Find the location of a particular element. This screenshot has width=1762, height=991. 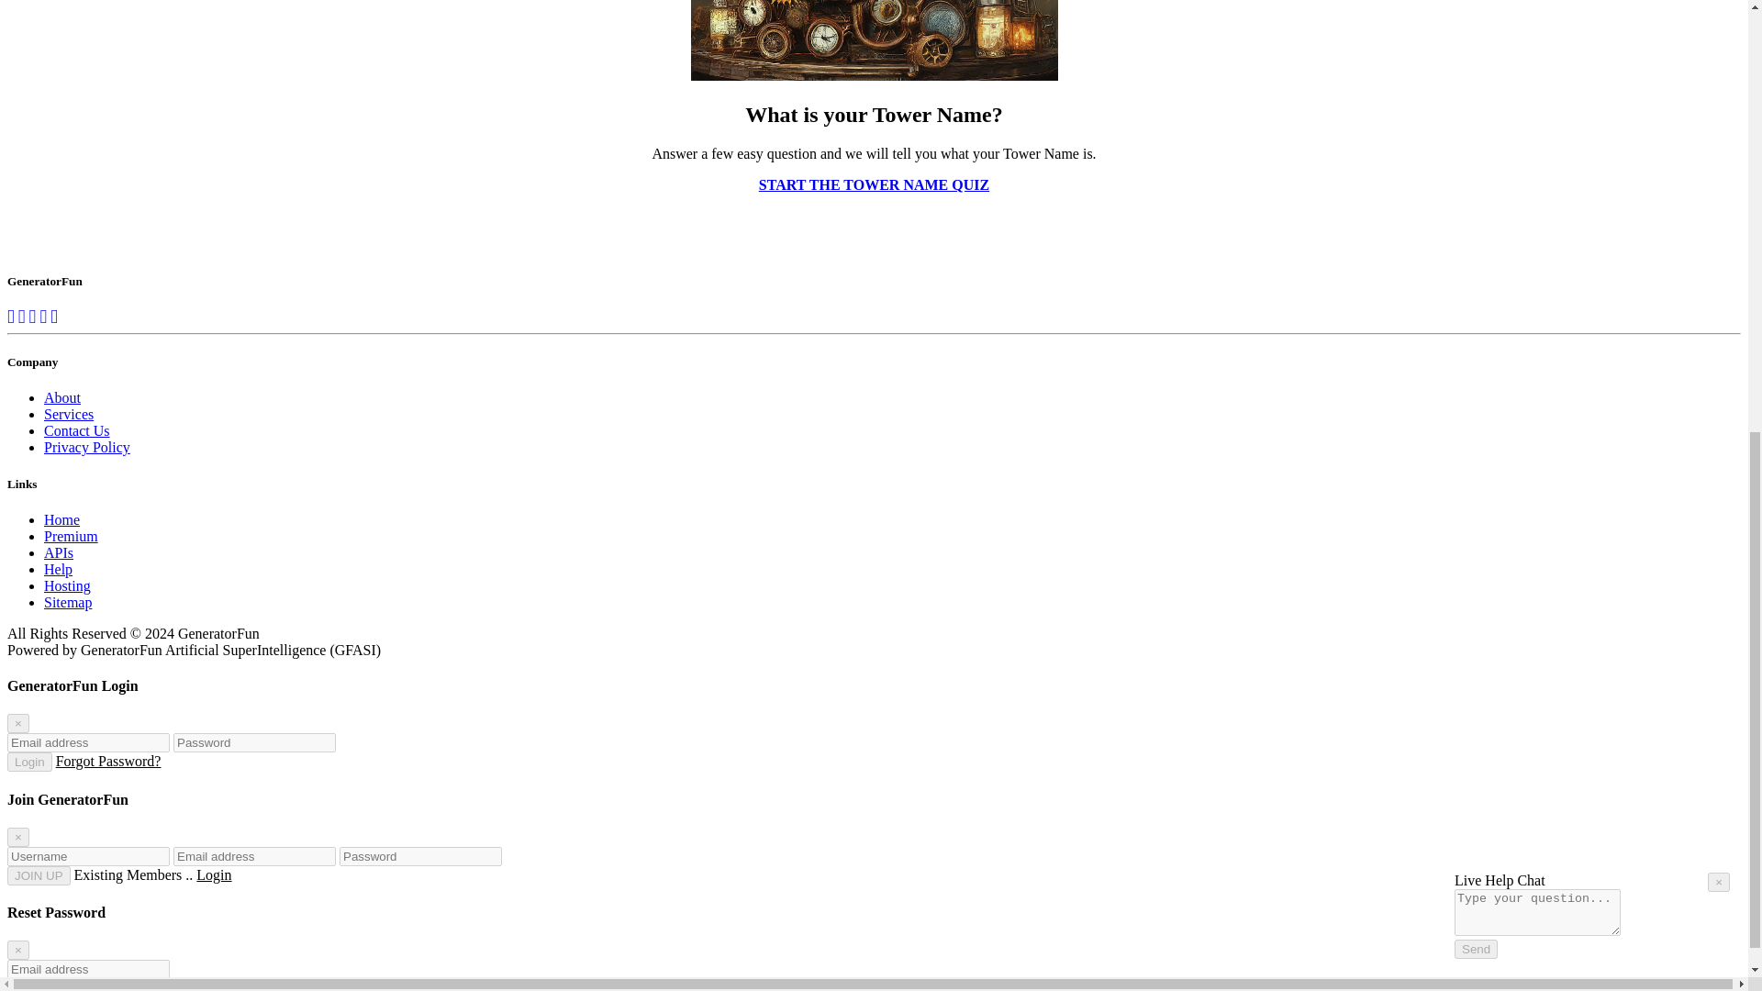

Services is located at coordinates (68, 414).